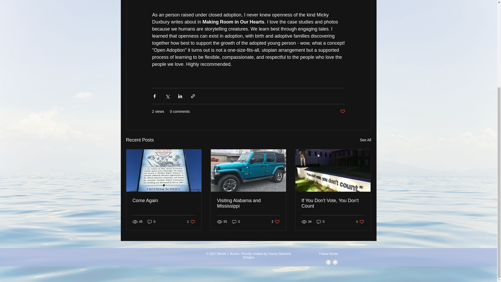  What do you see at coordinates (236, 222) in the screenshot?
I see `0` at bounding box center [236, 222].